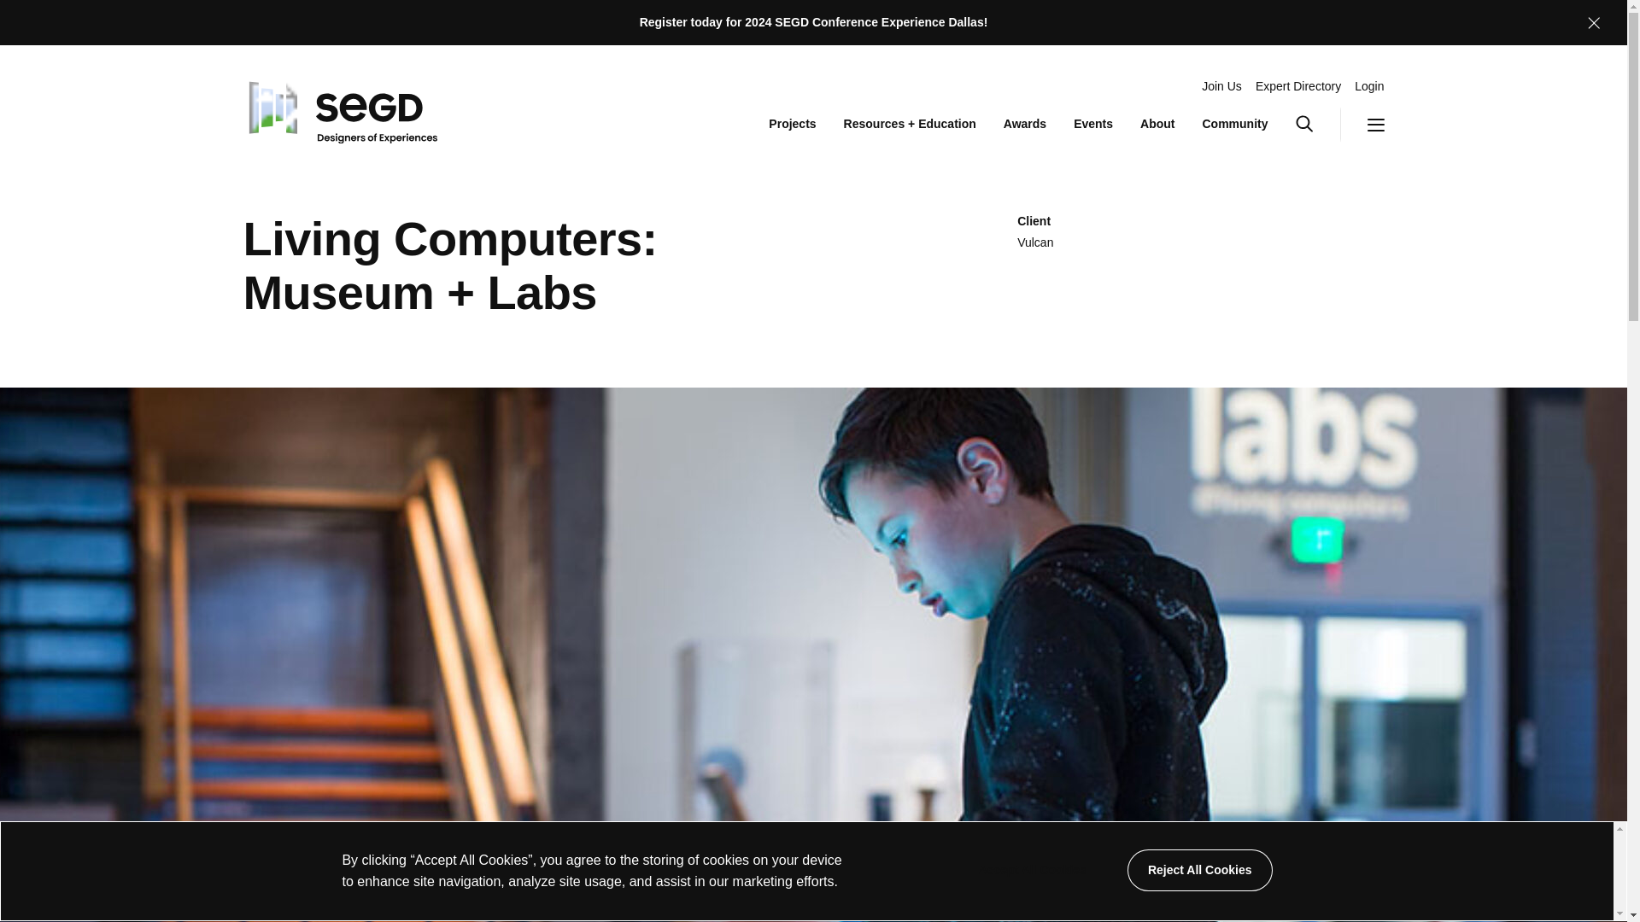  What do you see at coordinates (339, 108) in the screenshot?
I see `Home` at bounding box center [339, 108].